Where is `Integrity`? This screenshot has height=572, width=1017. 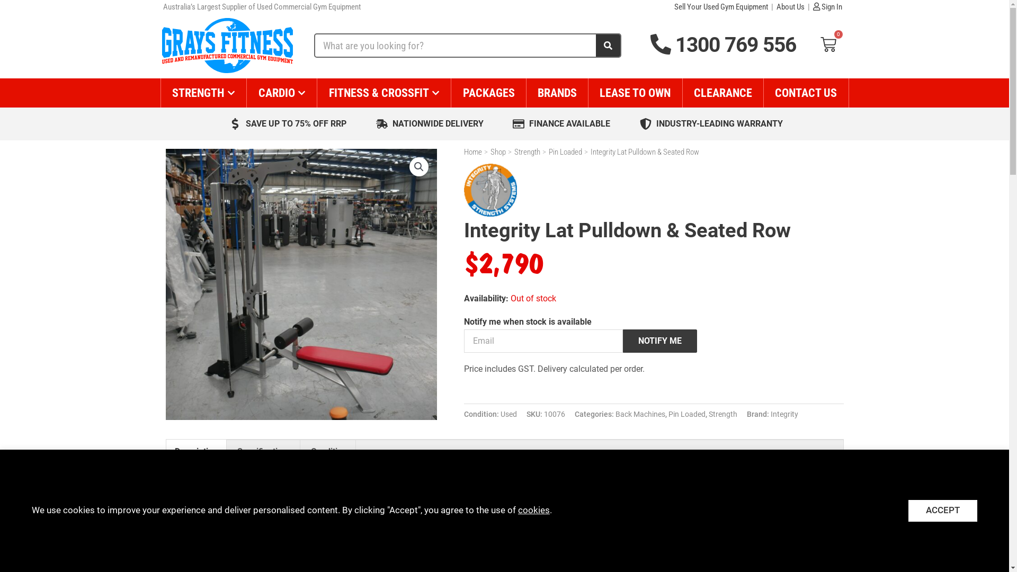
Integrity is located at coordinates (784, 414).